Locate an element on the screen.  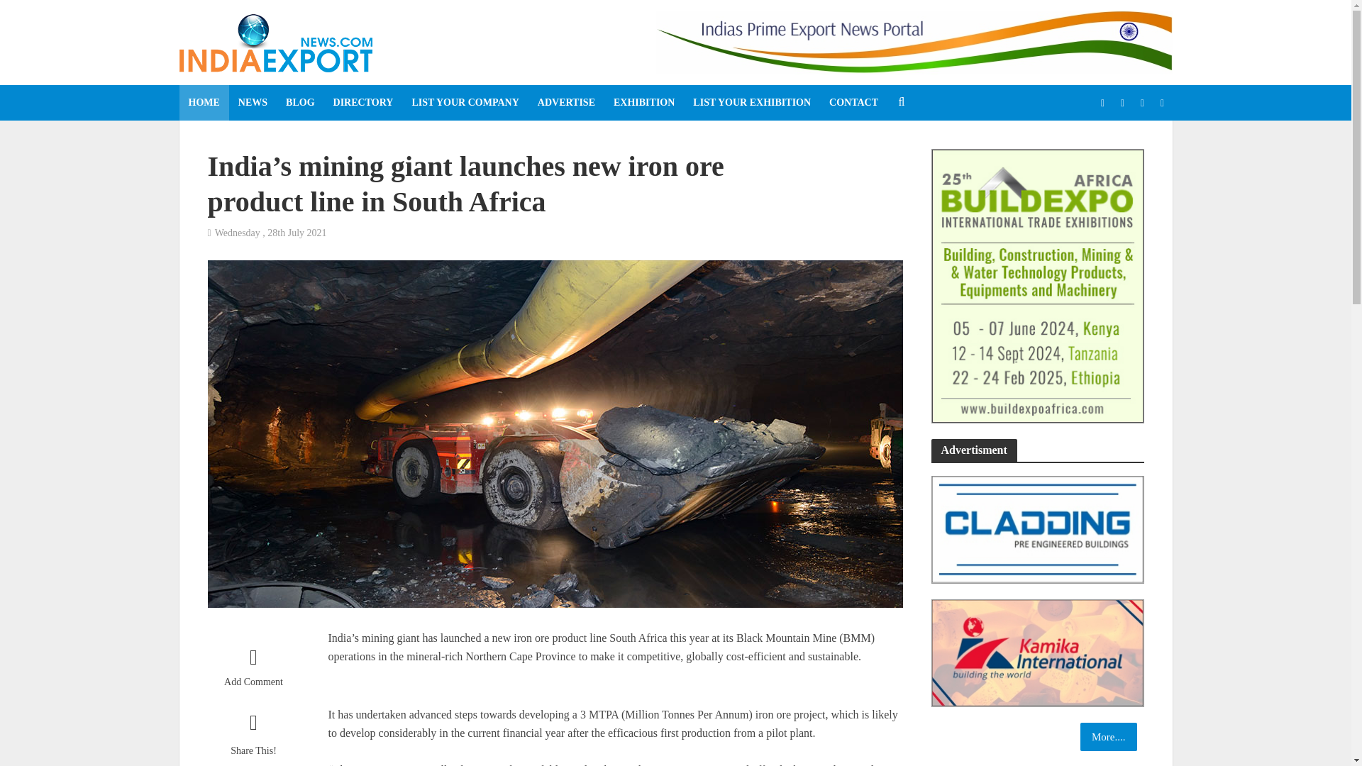
HOME is located at coordinates (203, 102).